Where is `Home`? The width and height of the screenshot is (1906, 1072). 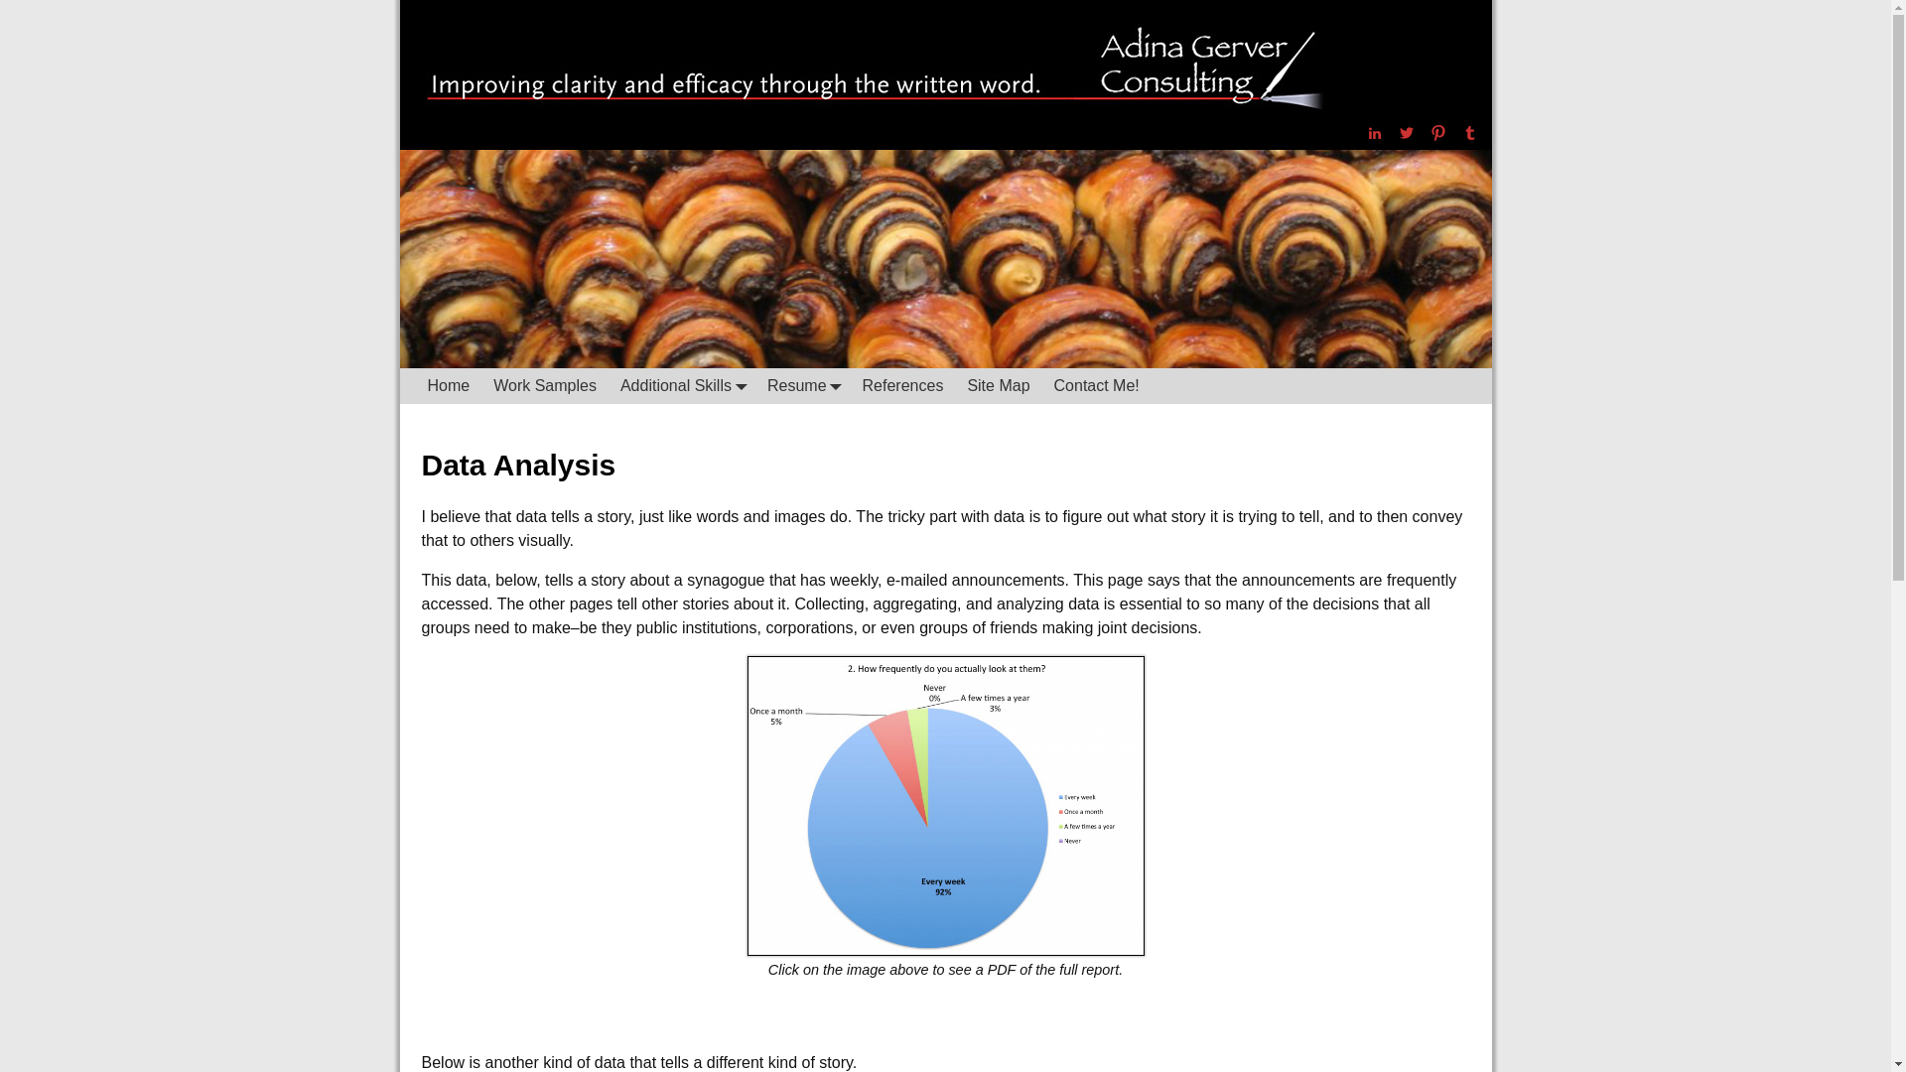 Home is located at coordinates (449, 385).